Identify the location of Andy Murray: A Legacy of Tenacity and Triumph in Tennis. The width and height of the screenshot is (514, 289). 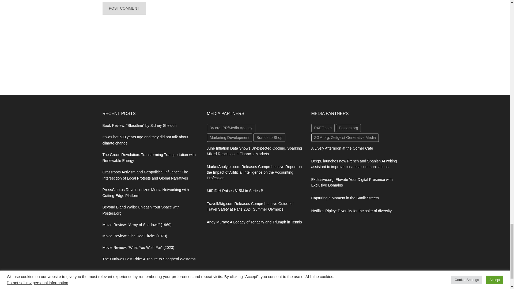
(254, 222).